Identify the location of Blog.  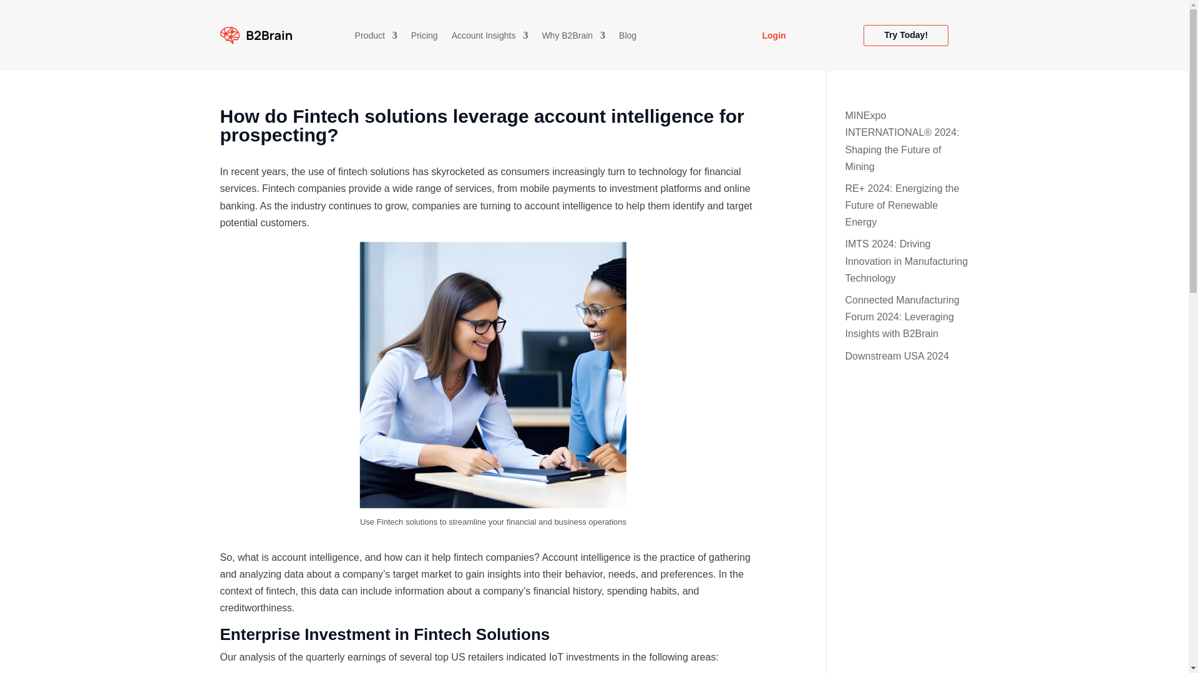
(628, 37).